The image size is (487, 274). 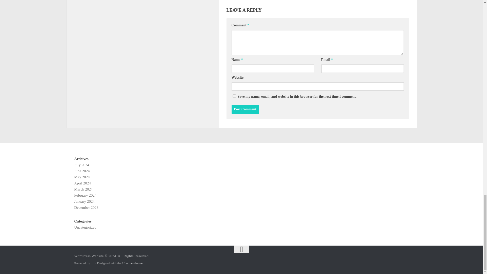 What do you see at coordinates (84, 201) in the screenshot?
I see `January 2024` at bounding box center [84, 201].